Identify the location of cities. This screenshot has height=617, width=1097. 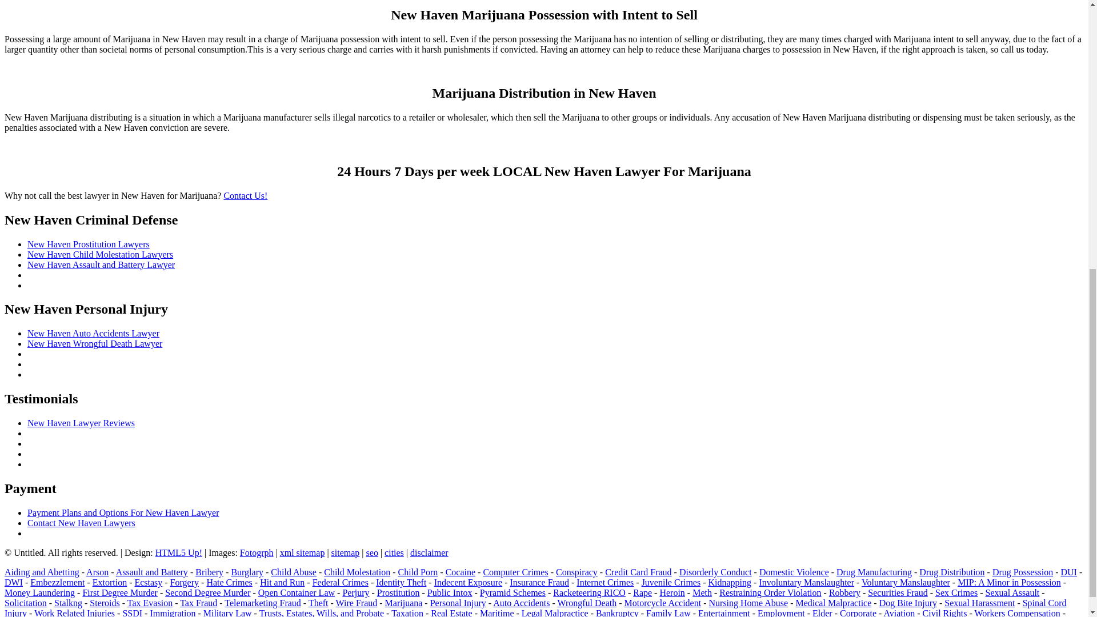
(394, 553).